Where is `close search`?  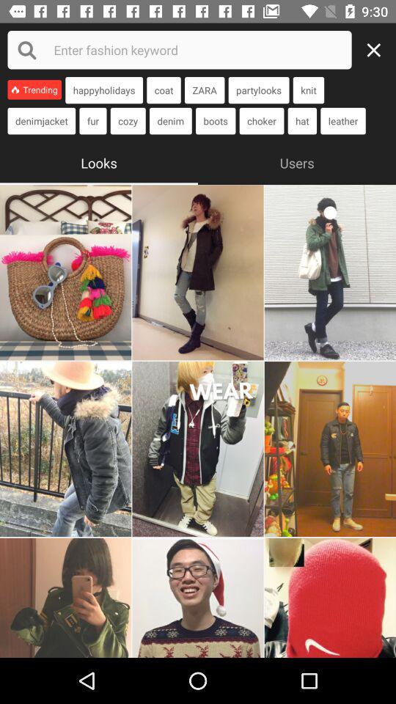
close search is located at coordinates (378, 50).